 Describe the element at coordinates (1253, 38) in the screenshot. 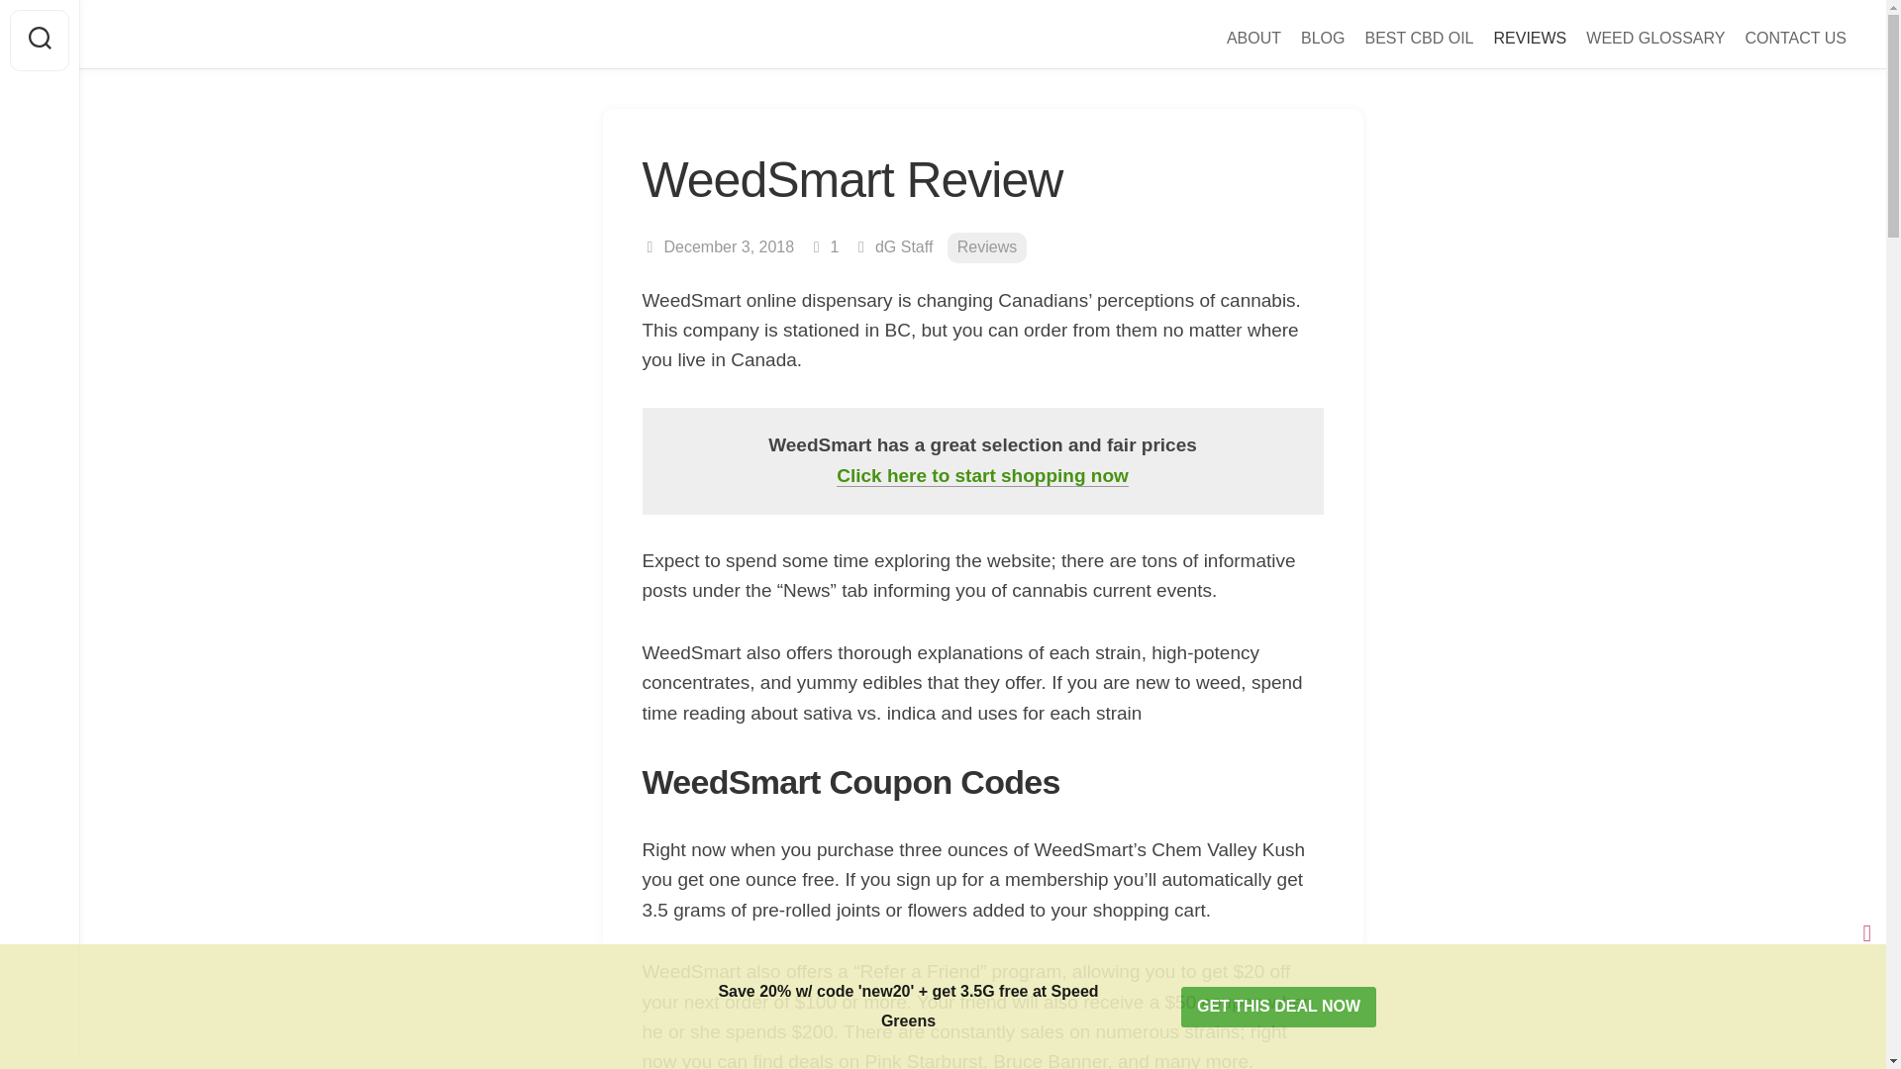

I see `ABOUT` at that location.